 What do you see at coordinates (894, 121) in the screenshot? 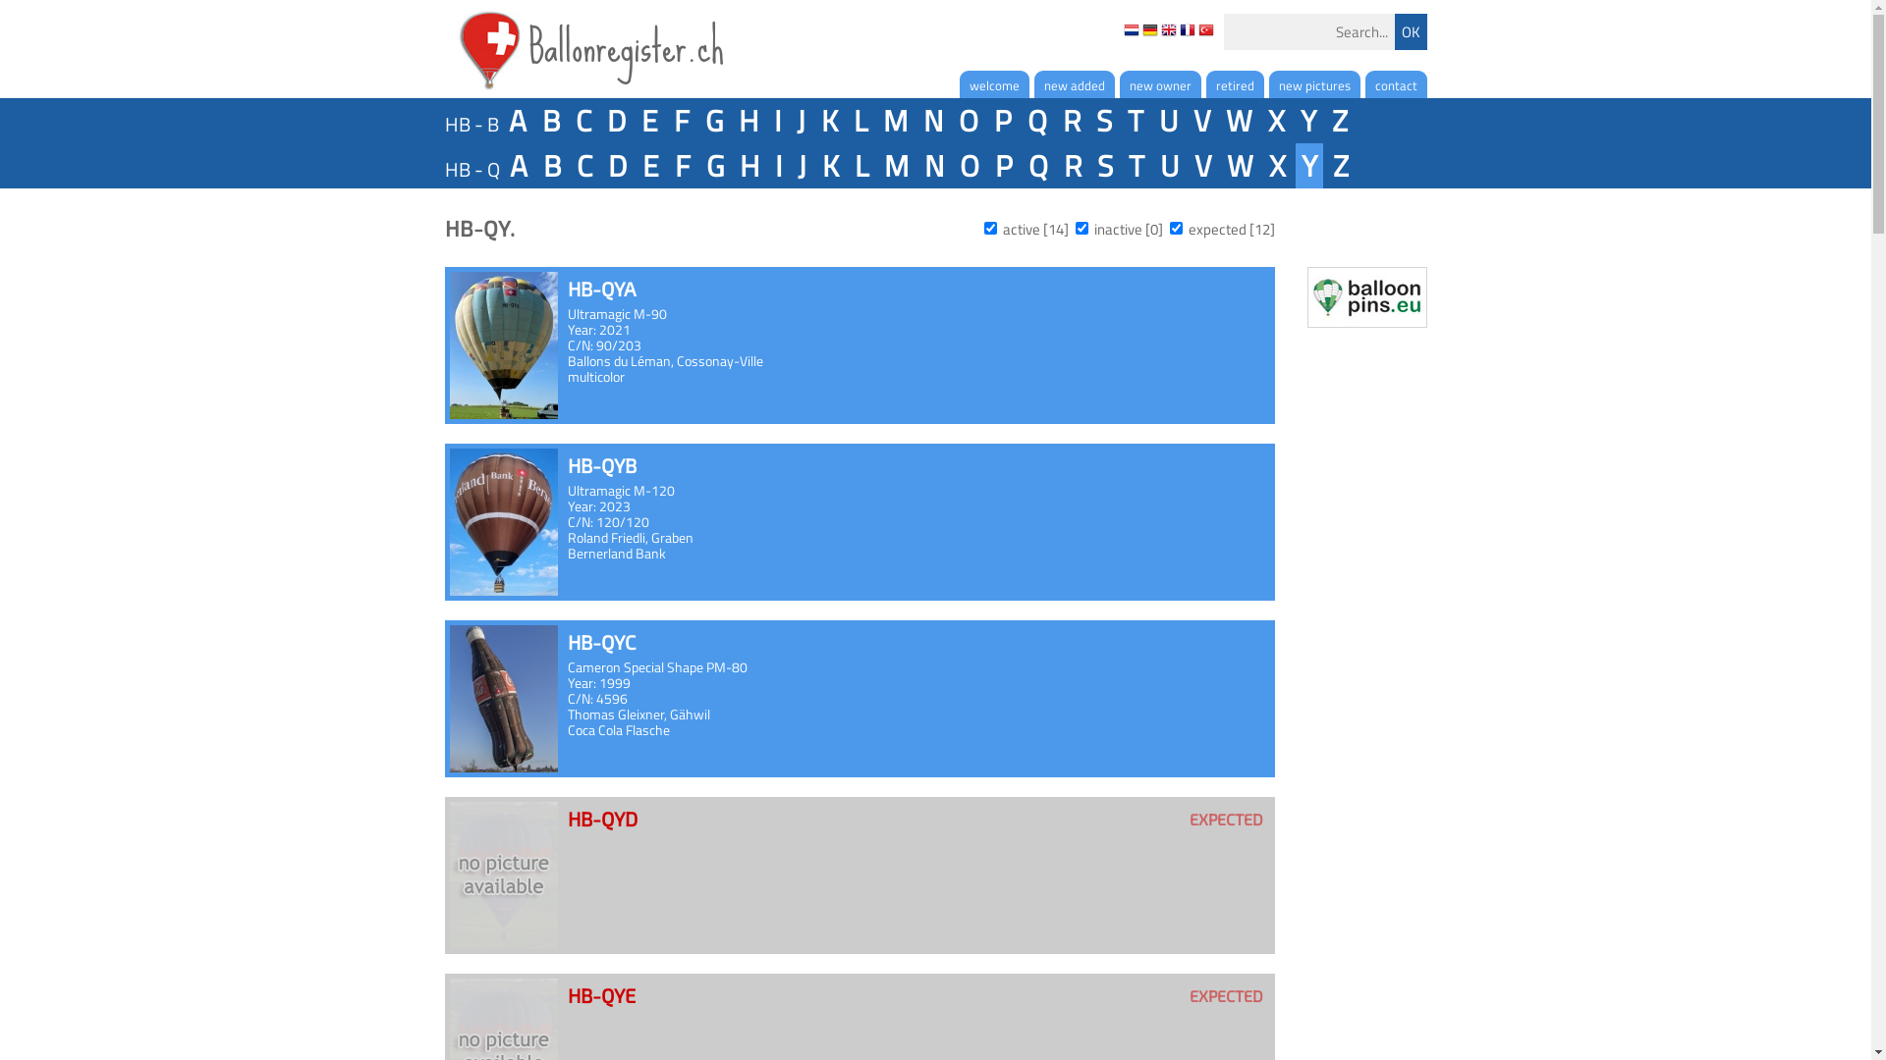
I see `M` at bounding box center [894, 121].